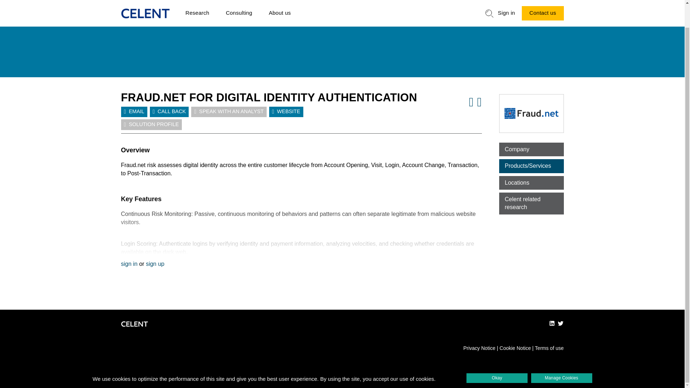 The image size is (690, 388). What do you see at coordinates (145, 4) in the screenshot?
I see `Home` at bounding box center [145, 4].